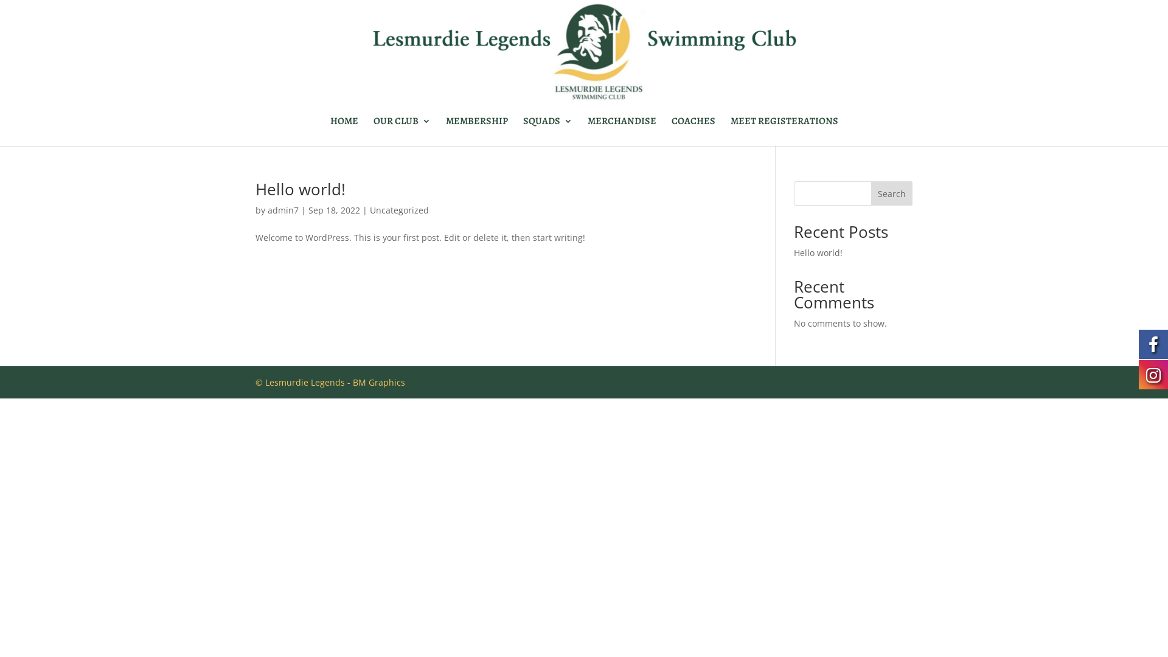 This screenshot has height=657, width=1168. What do you see at coordinates (784, 131) in the screenshot?
I see `MEET REGISTERATIONS` at bounding box center [784, 131].